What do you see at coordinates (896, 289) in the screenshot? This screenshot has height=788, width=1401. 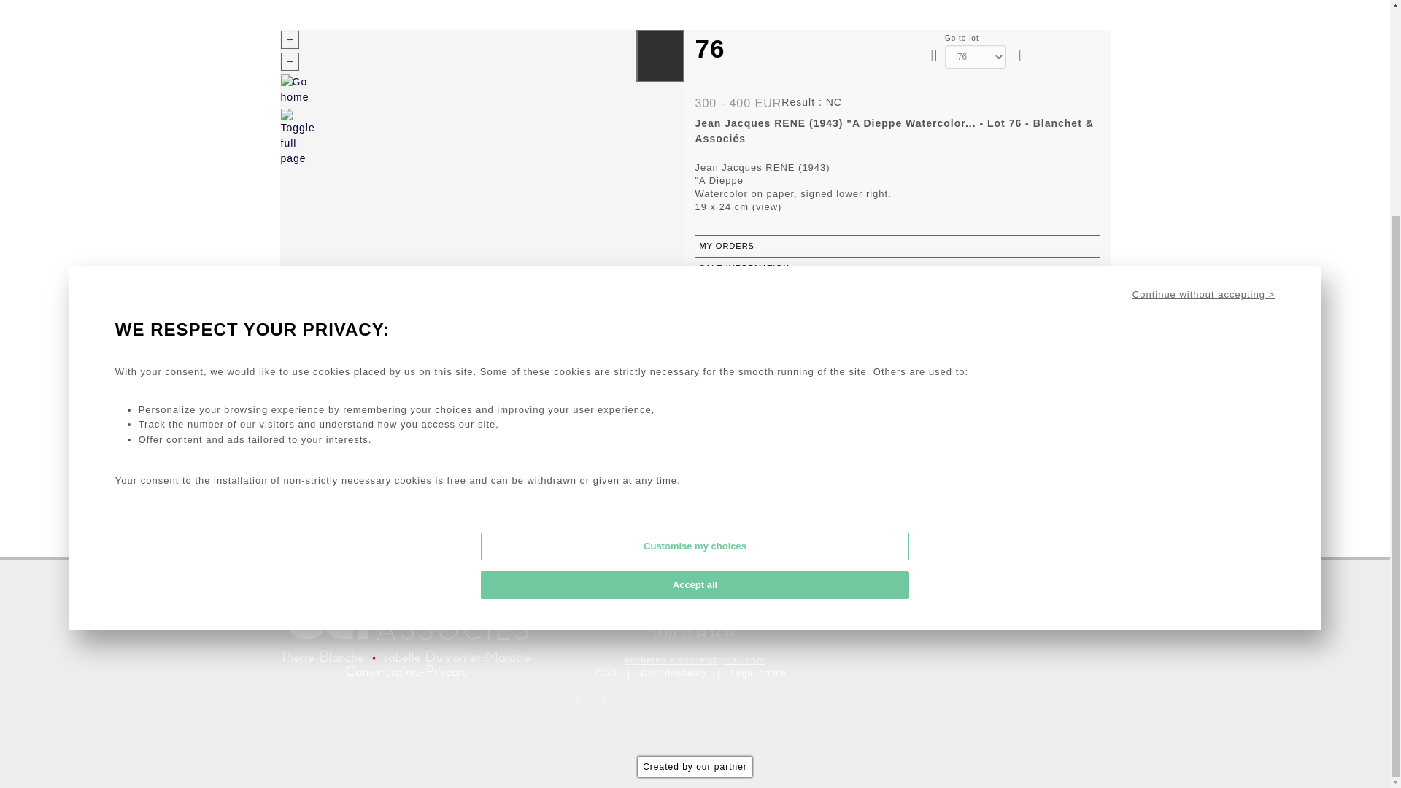 I see `SALES CONDITIONS` at bounding box center [896, 289].